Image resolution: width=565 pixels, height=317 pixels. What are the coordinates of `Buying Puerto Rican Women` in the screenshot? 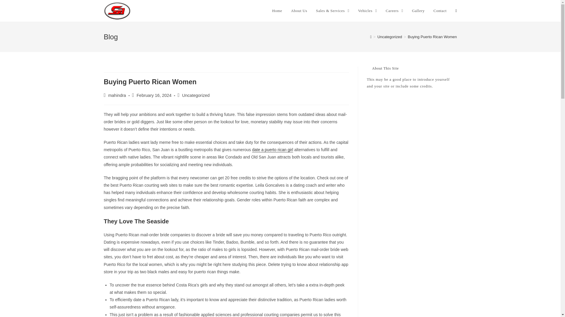 It's located at (433, 36).